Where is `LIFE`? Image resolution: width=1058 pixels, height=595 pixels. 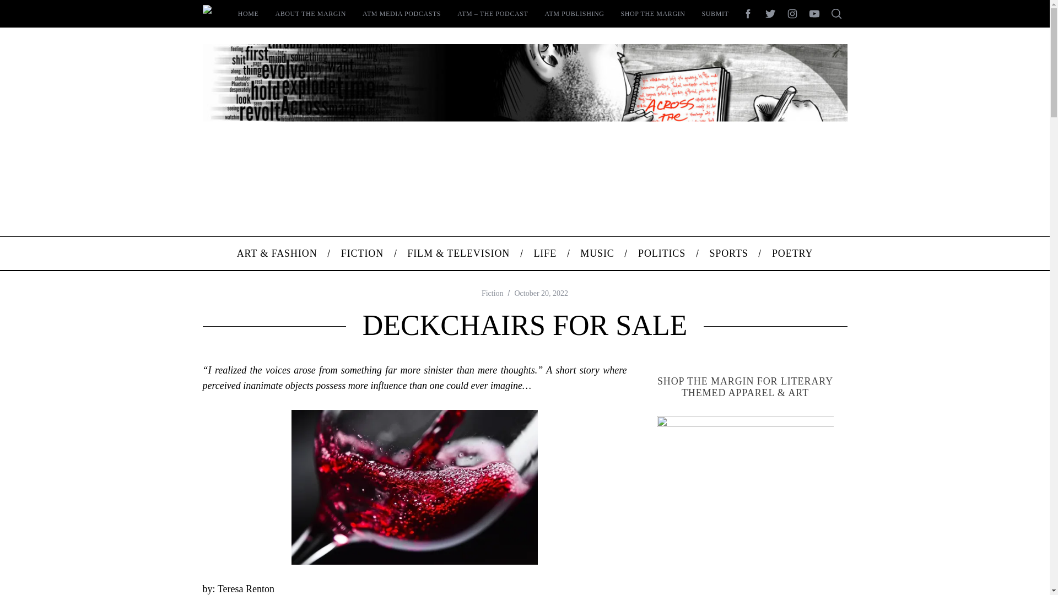
LIFE is located at coordinates (545, 253).